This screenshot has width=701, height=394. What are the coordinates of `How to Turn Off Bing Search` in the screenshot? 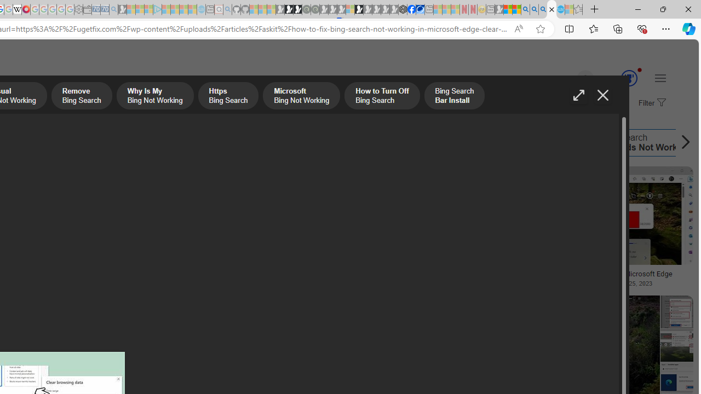 It's located at (147, 142).